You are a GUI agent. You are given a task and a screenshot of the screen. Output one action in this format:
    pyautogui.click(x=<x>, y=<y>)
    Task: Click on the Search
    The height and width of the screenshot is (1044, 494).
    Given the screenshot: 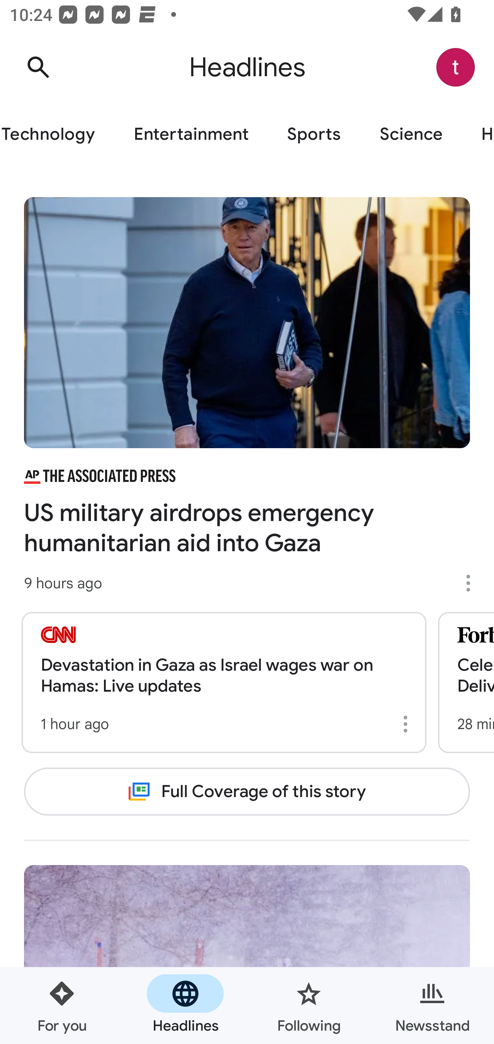 What is the action you would take?
    pyautogui.click(x=38, y=67)
    